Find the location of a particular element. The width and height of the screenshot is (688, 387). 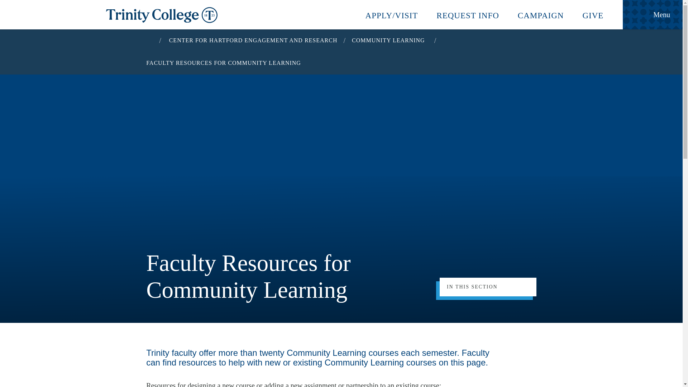

REQUEST INFO is located at coordinates (468, 14).